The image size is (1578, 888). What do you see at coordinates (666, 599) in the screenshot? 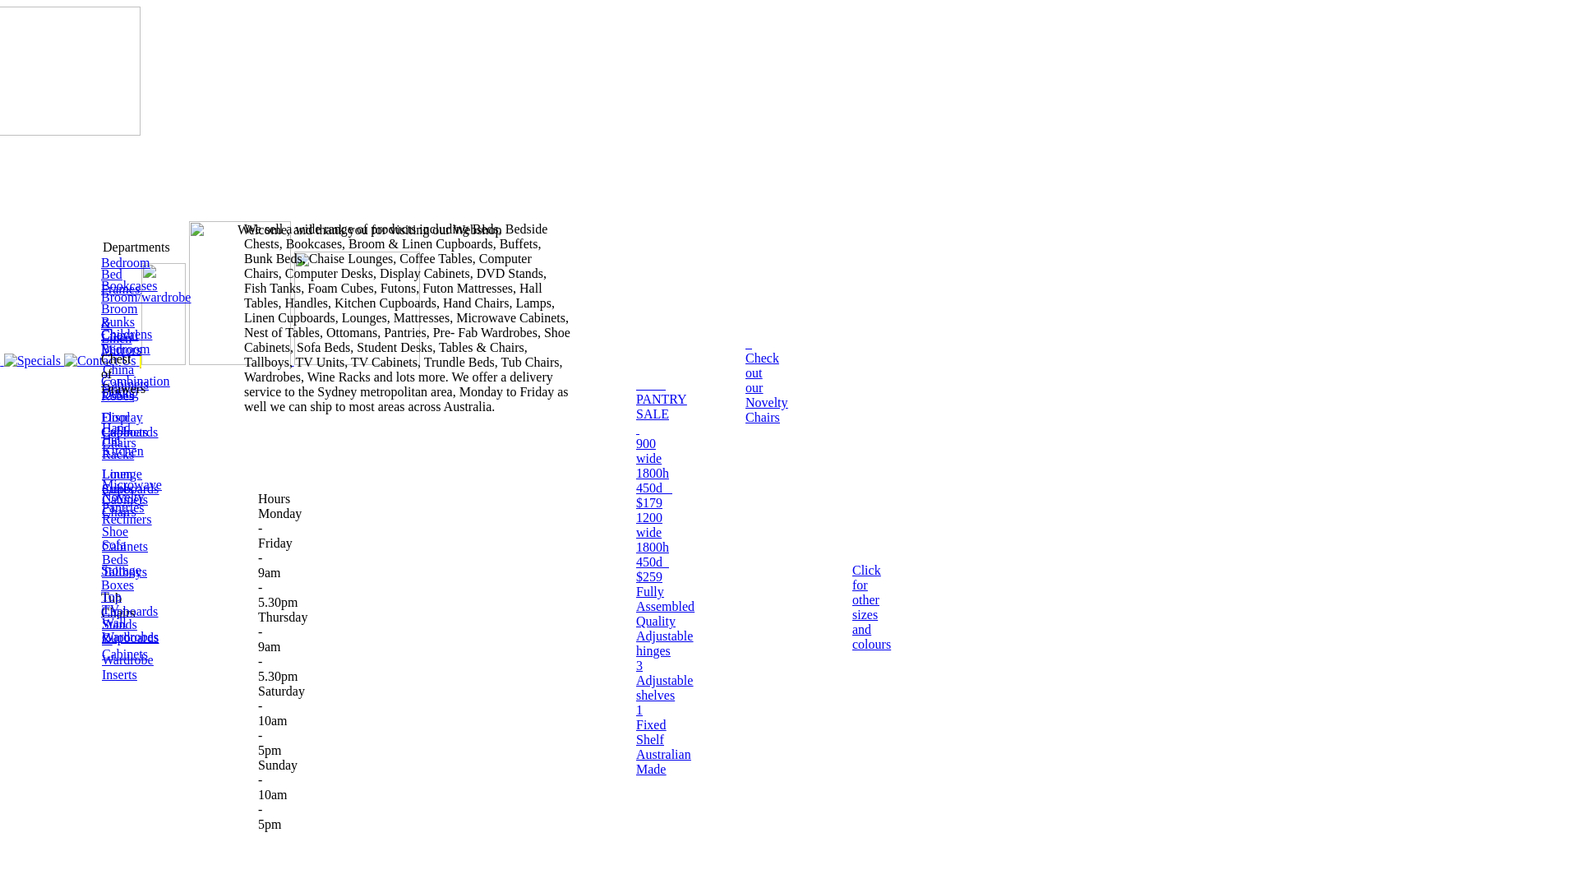
I see `Fully Assembled` at bounding box center [666, 599].